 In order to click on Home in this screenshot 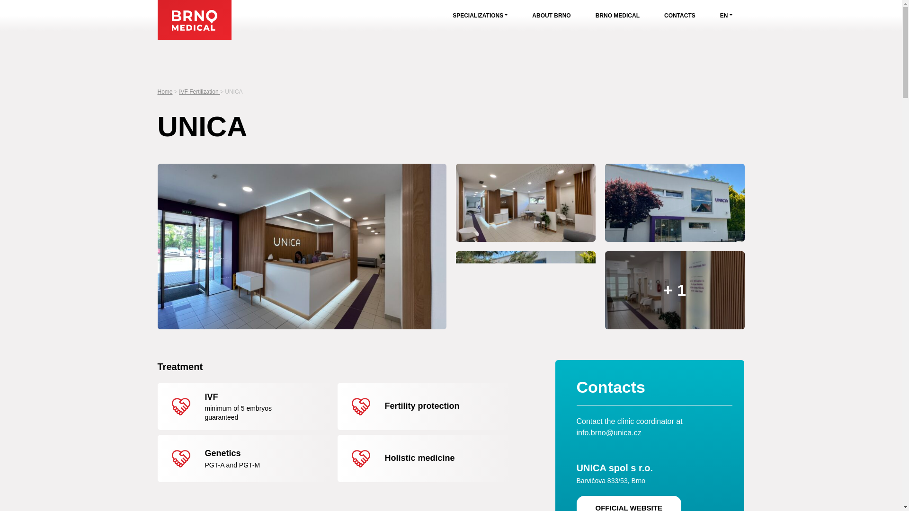, I will do `click(165, 91)`.